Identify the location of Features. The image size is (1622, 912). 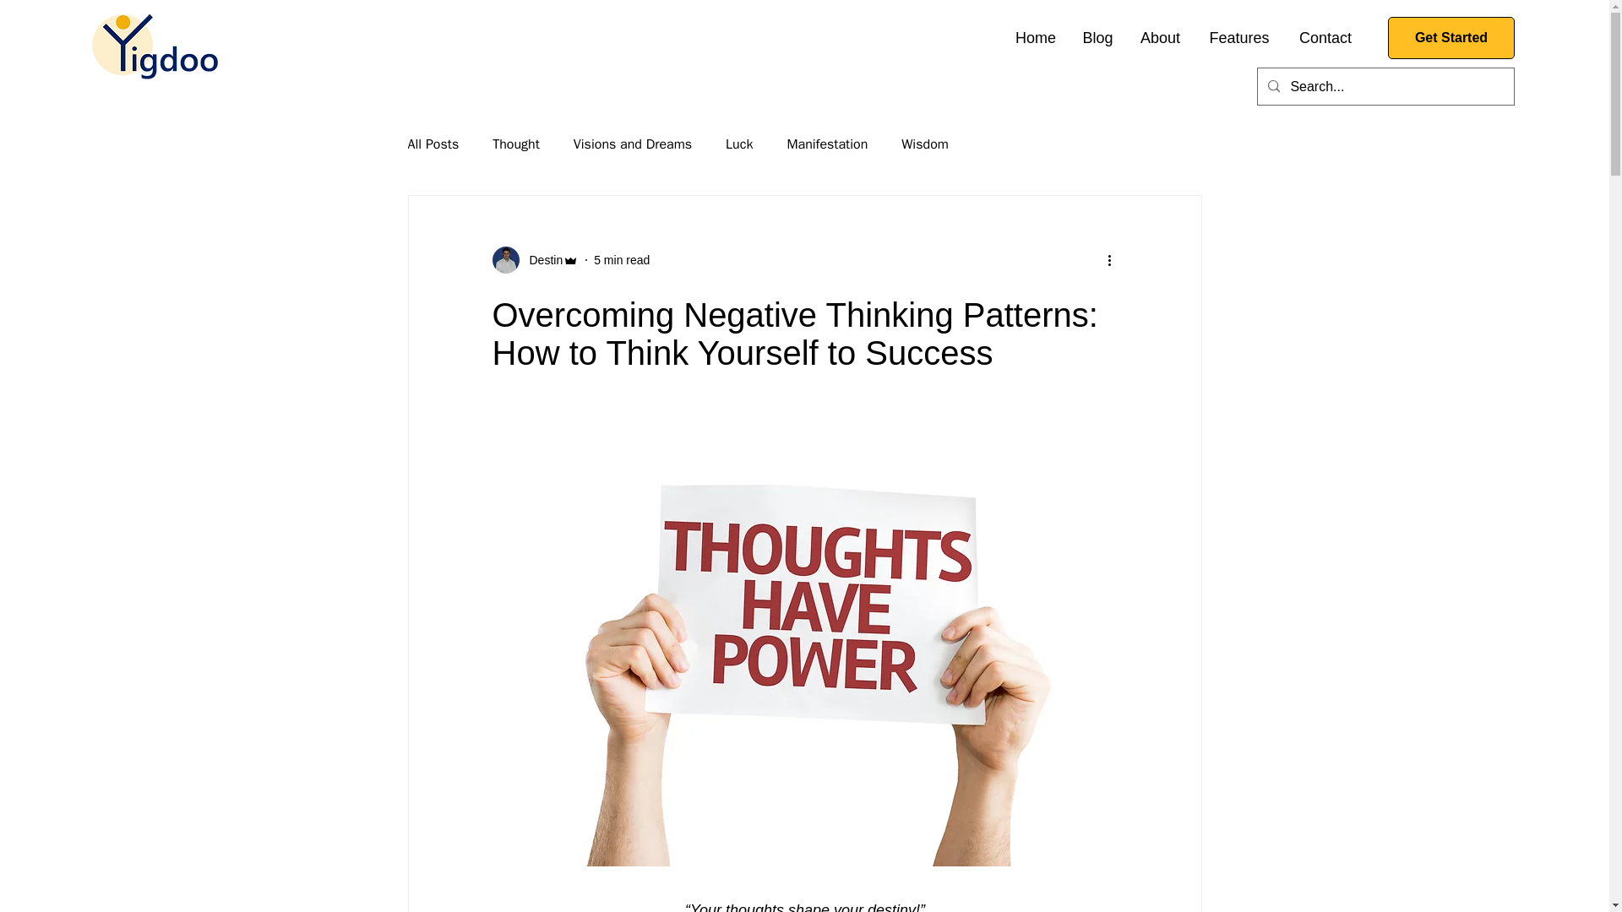
(1238, 38).